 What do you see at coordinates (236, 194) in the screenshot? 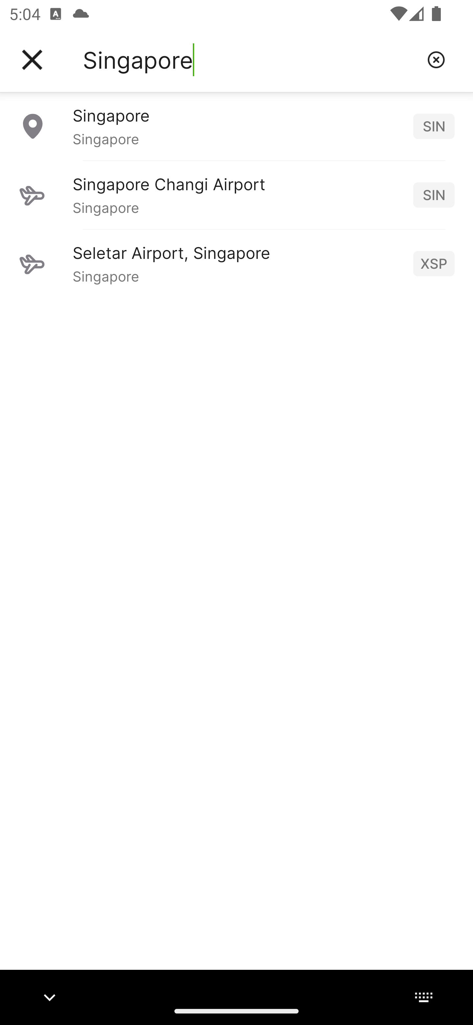
I see `Singapore Changi Airport Singapore SIN` at bounding box center [236, 194].